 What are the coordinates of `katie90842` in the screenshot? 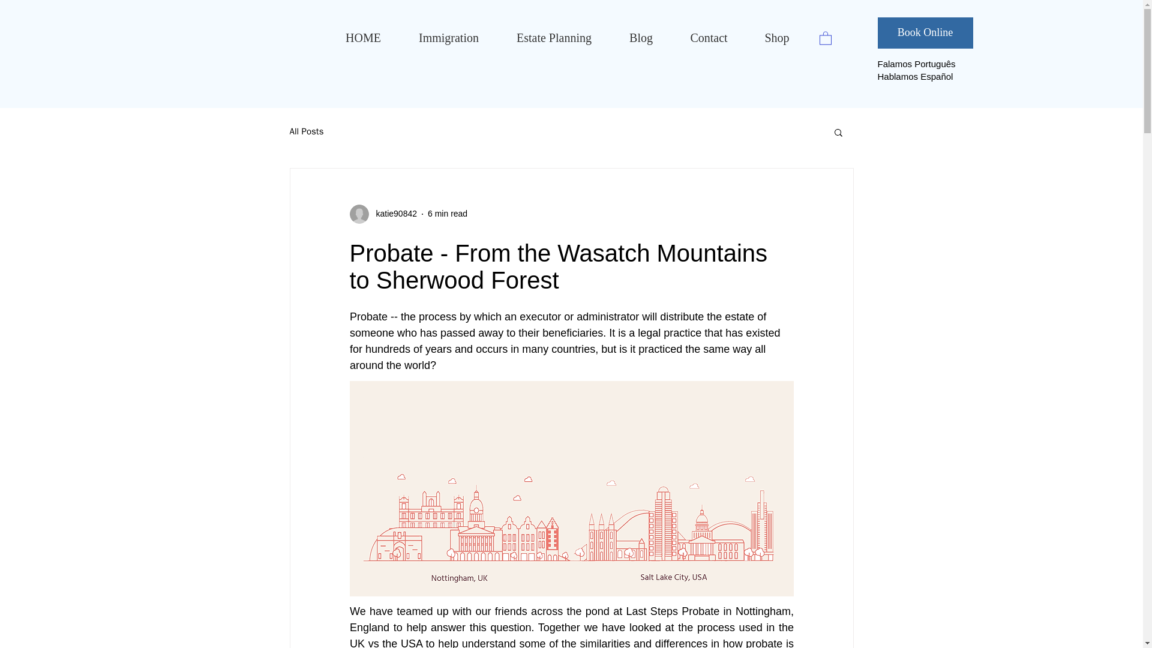 It's located at (383, 214).